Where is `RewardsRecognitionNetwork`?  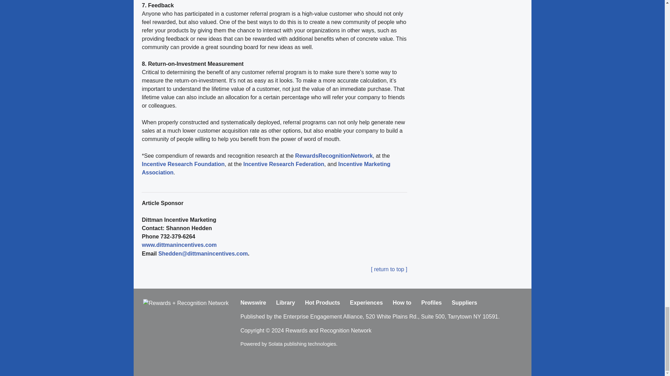 RewardsRecognitionNetwork is located at coordinates (334, 155).